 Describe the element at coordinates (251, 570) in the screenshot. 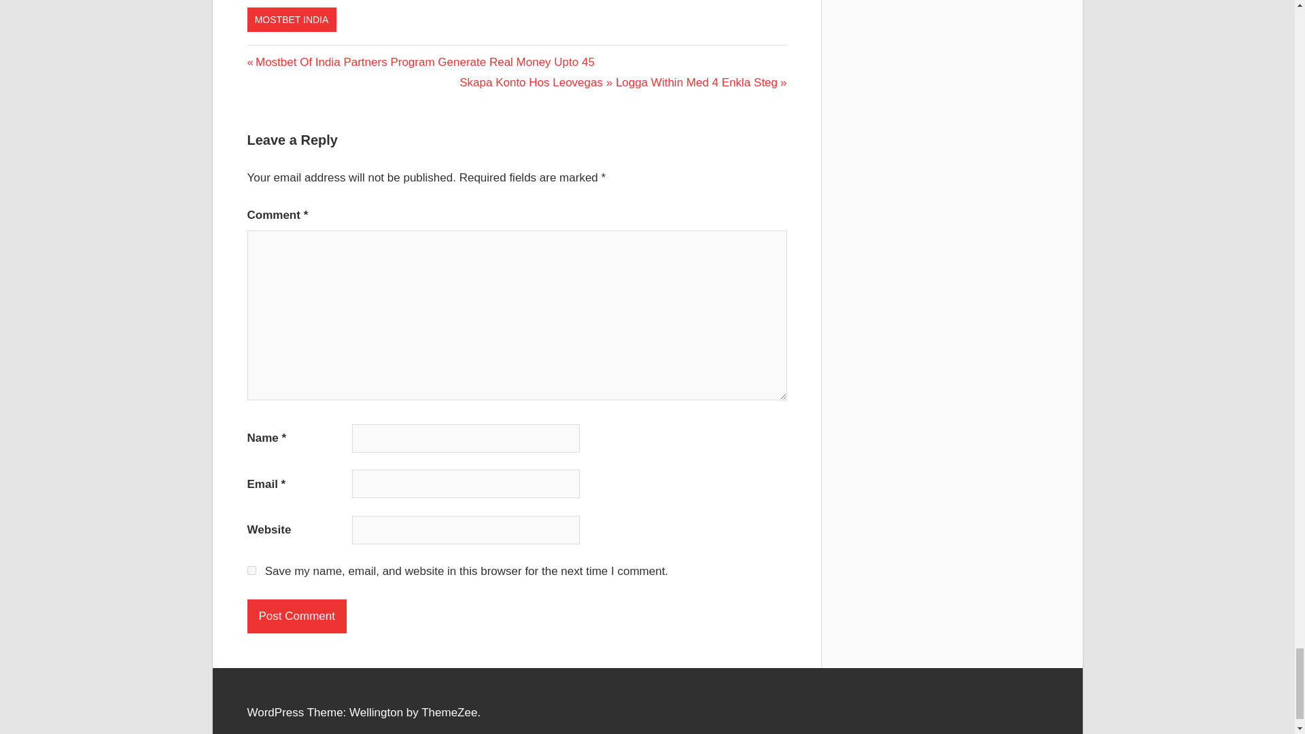

I see `yes` at that location.